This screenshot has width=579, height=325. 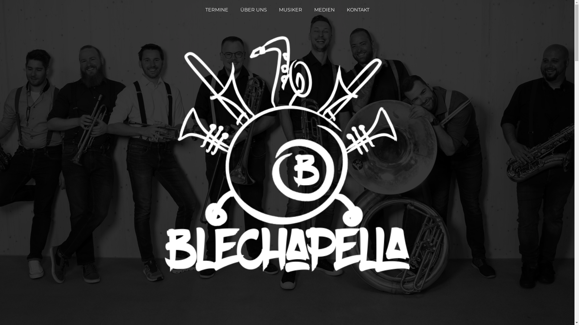 I want to click on MUSIKER, so click(x=290, y=10).